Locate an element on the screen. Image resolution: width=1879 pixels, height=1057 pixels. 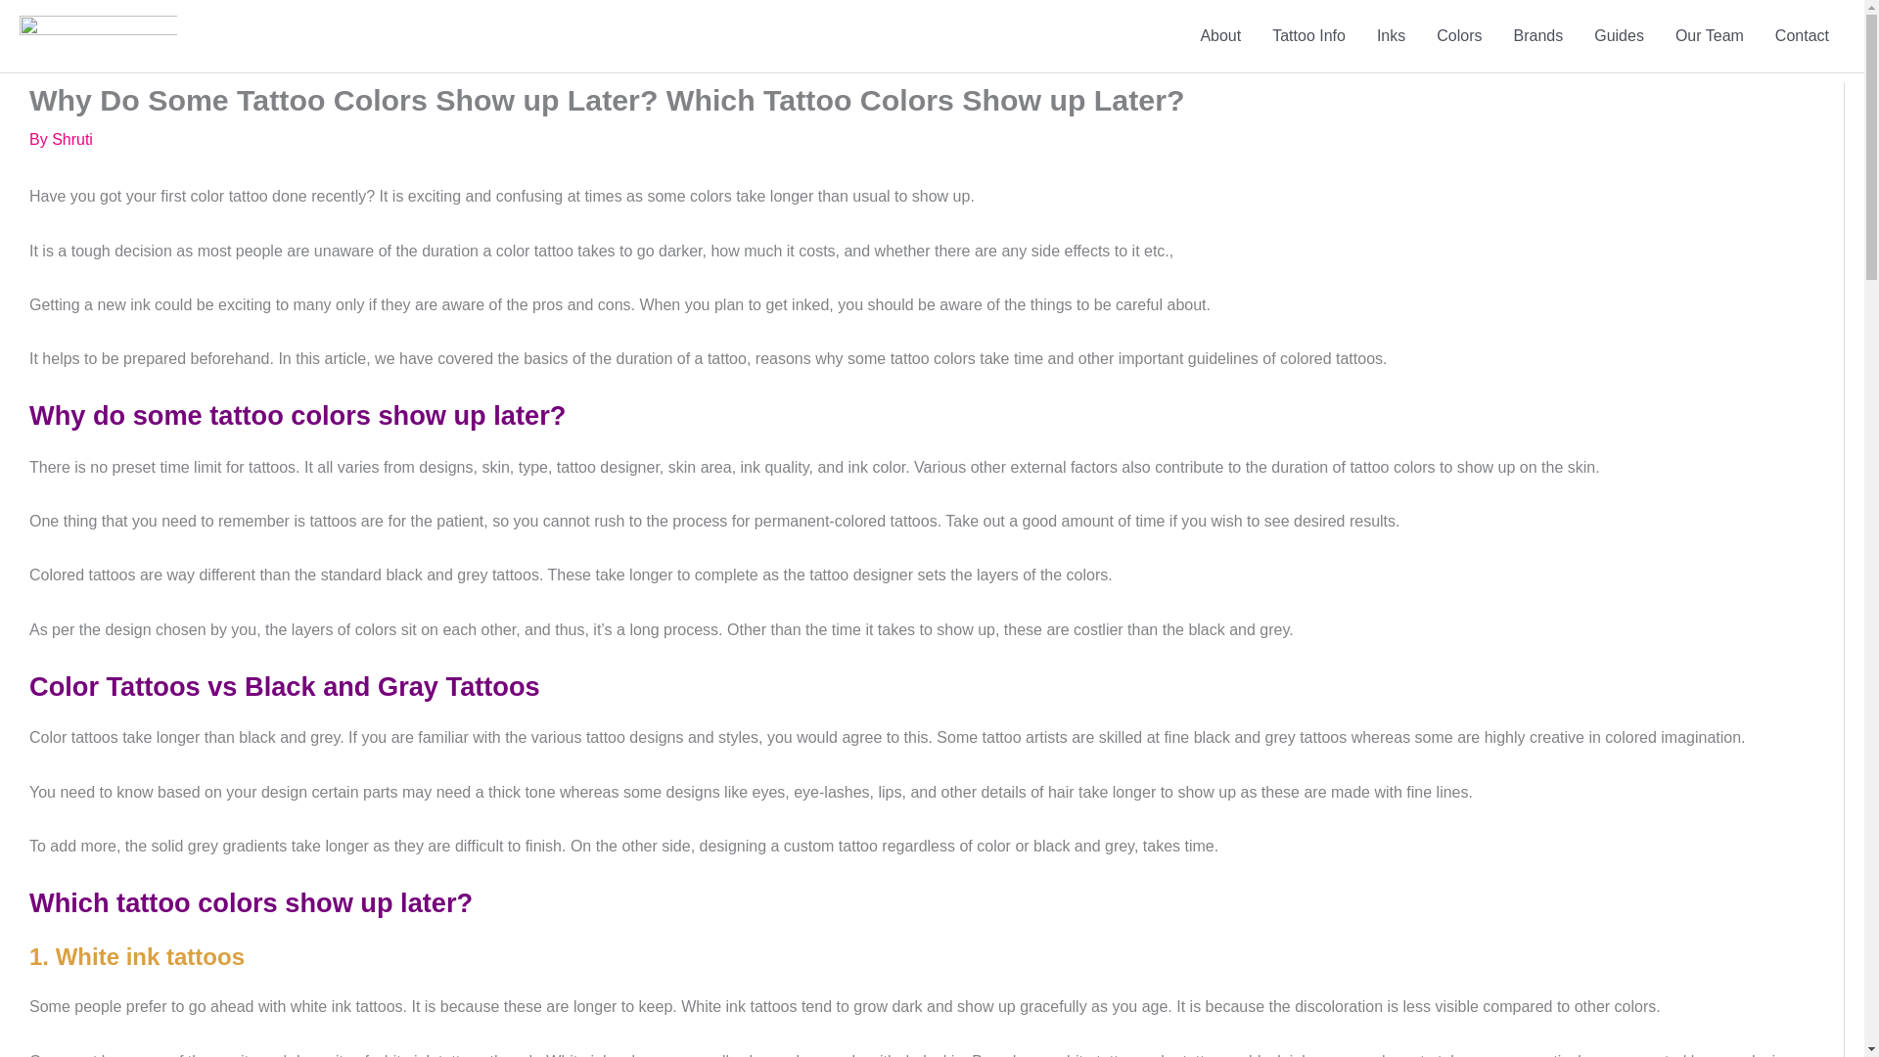
Our Team is located at coordinates (1709, 36).